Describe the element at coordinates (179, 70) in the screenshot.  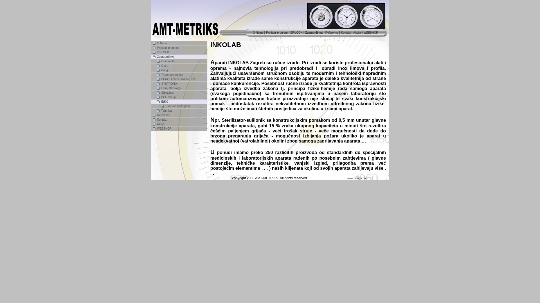
I see `Barigo` at that location.